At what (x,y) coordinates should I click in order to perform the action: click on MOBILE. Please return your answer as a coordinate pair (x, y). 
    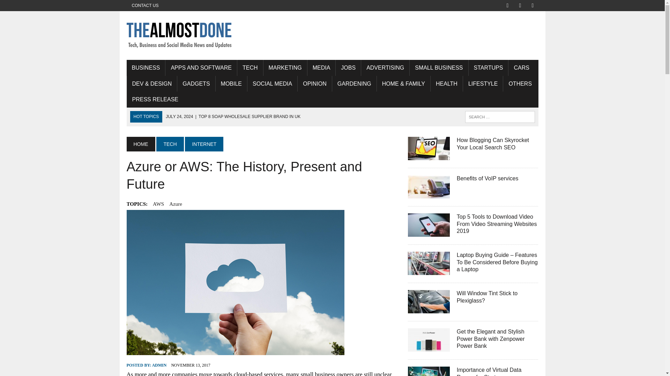
    Looking at the image, I should click on (231, 84).